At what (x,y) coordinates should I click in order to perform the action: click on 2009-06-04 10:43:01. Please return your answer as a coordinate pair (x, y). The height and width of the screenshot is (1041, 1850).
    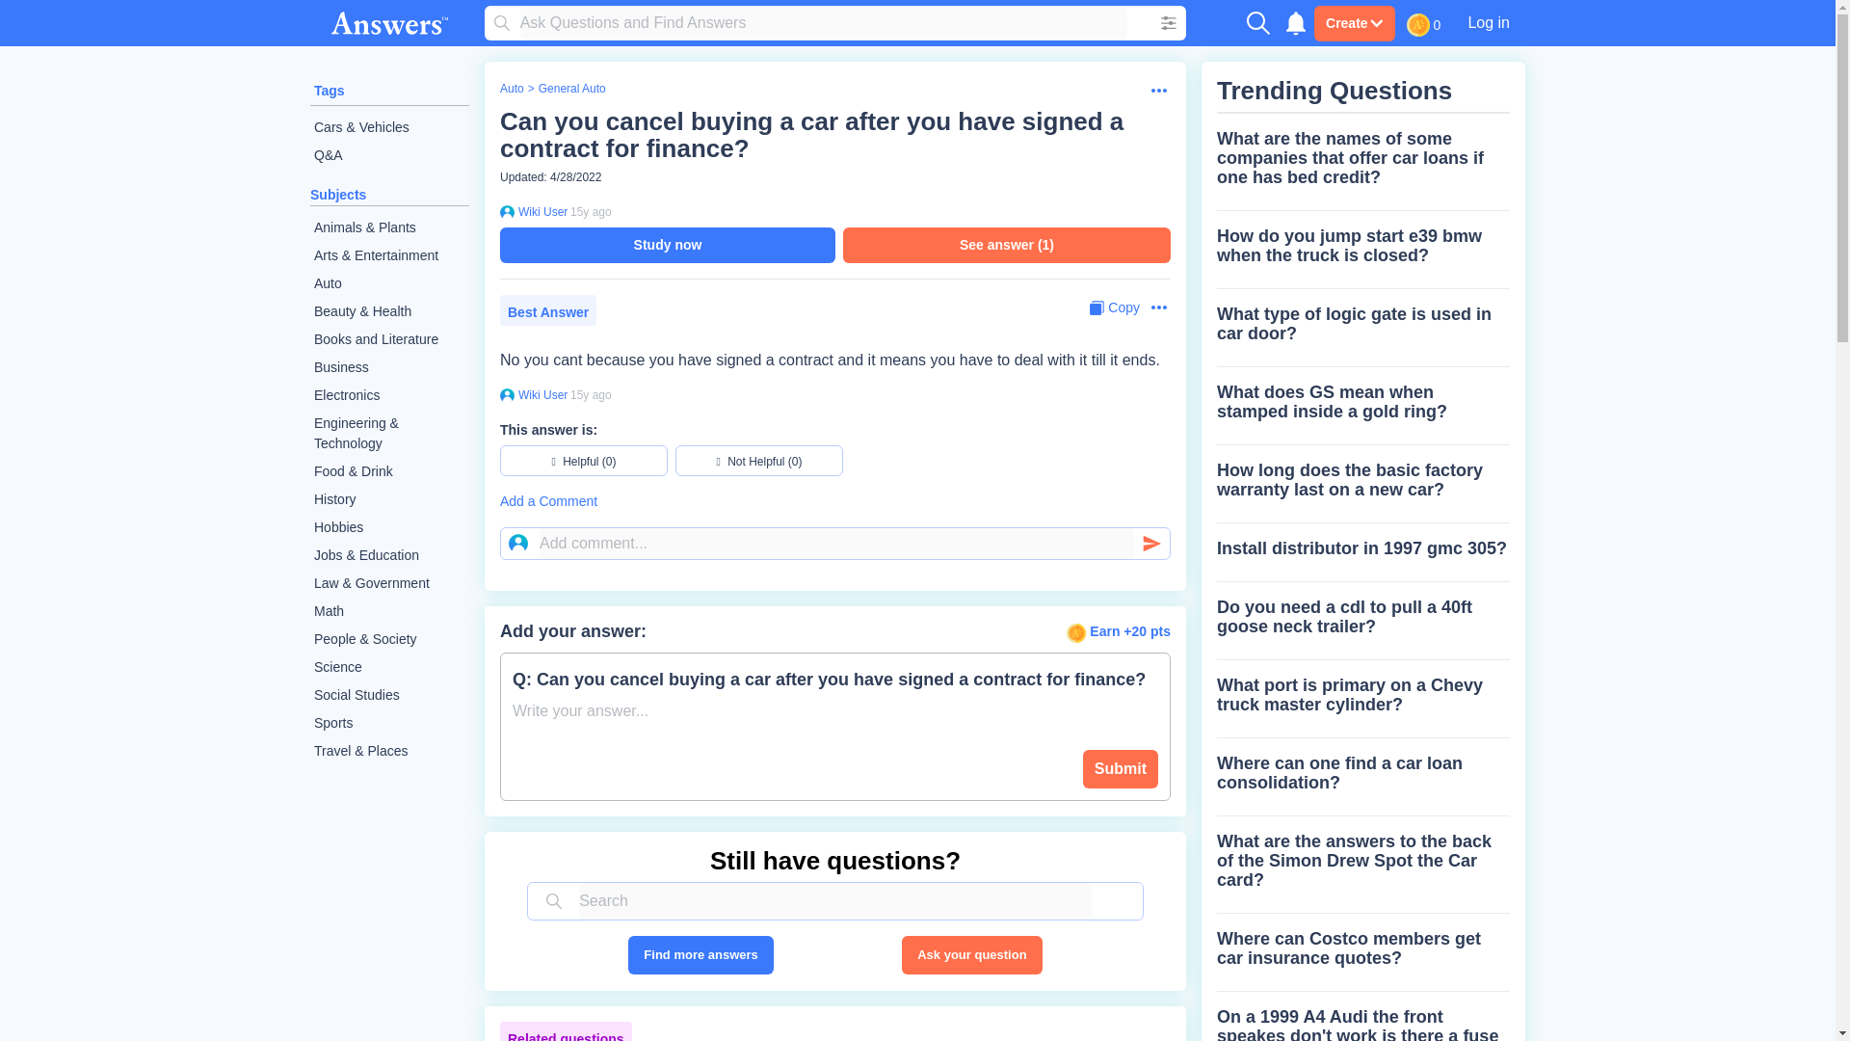
    Looking at the image, I should click on (591, 211).